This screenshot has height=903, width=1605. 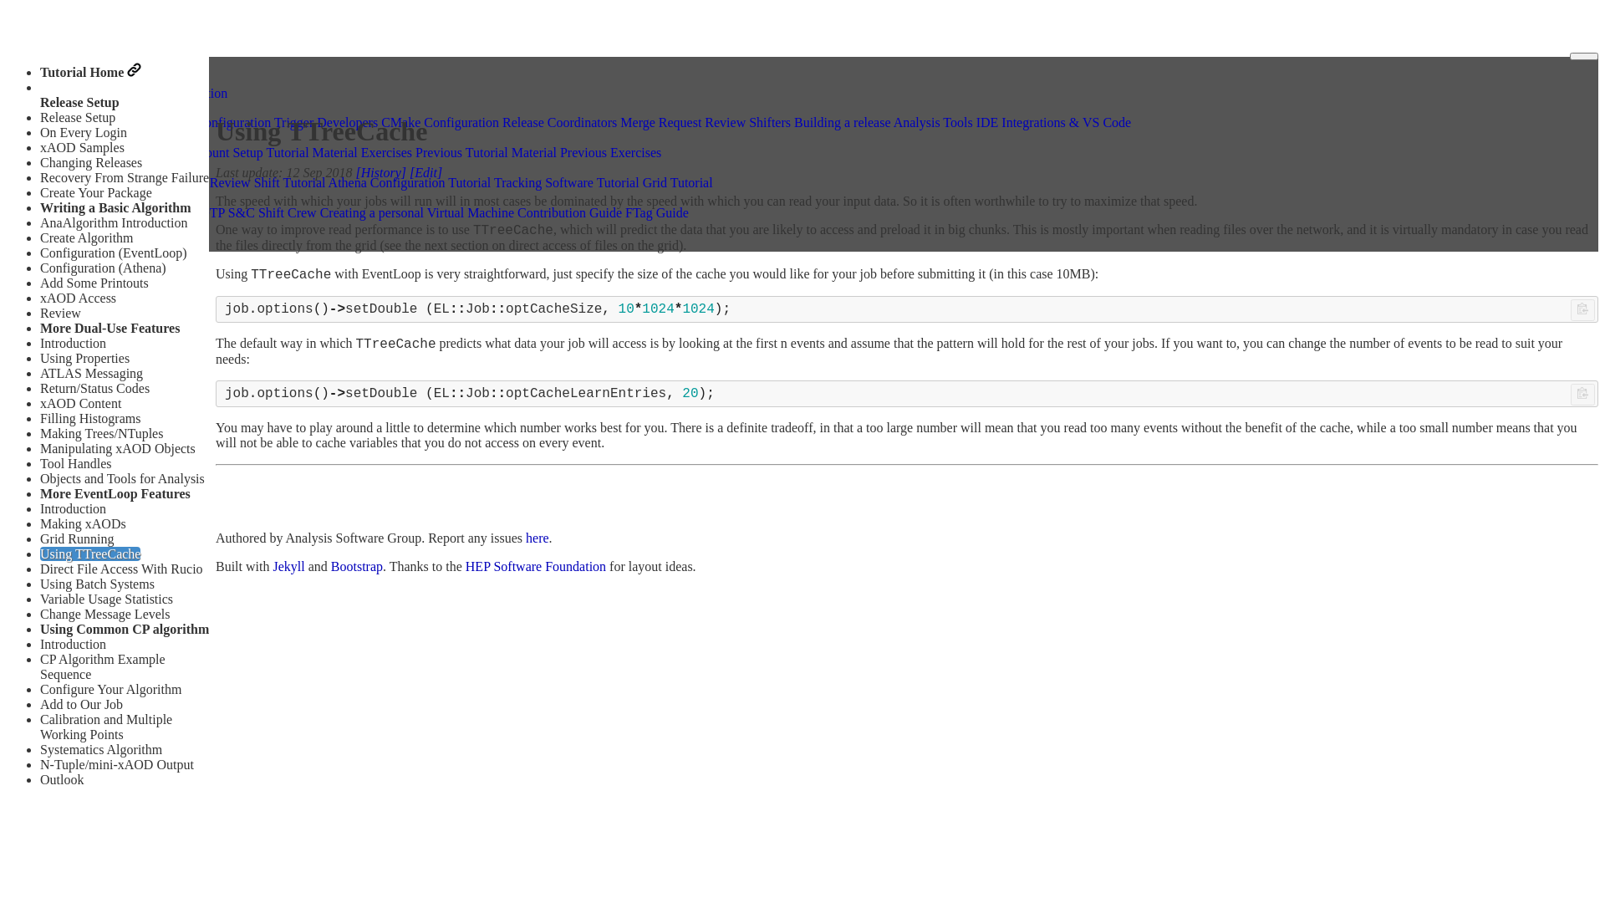 What do you see at coordinates (357, 567) in the screenshot?
I see `Bootstrap` at bounding box center [357, 567].